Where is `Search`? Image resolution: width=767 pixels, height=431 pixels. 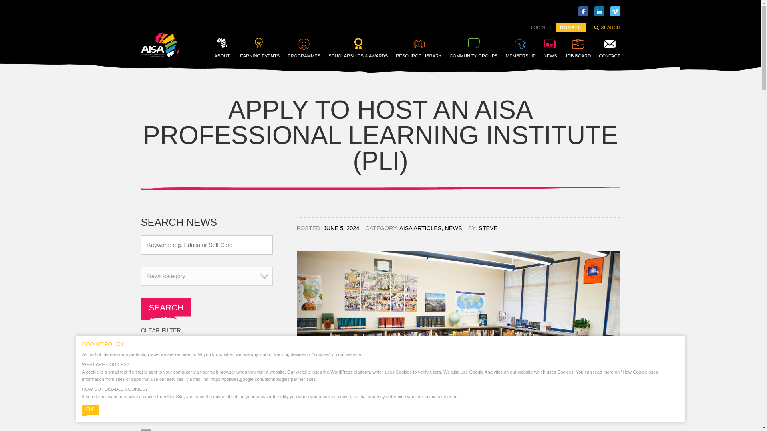
Search is located at coordinates (165, 309).